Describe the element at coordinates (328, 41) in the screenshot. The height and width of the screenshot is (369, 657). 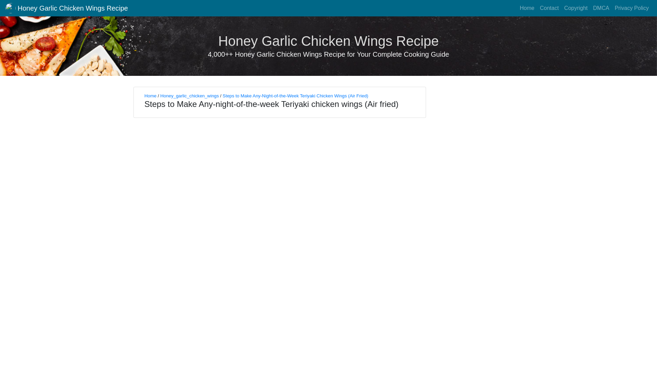
I see `Honey Garlic Chicken Wings Recipe` at that location.